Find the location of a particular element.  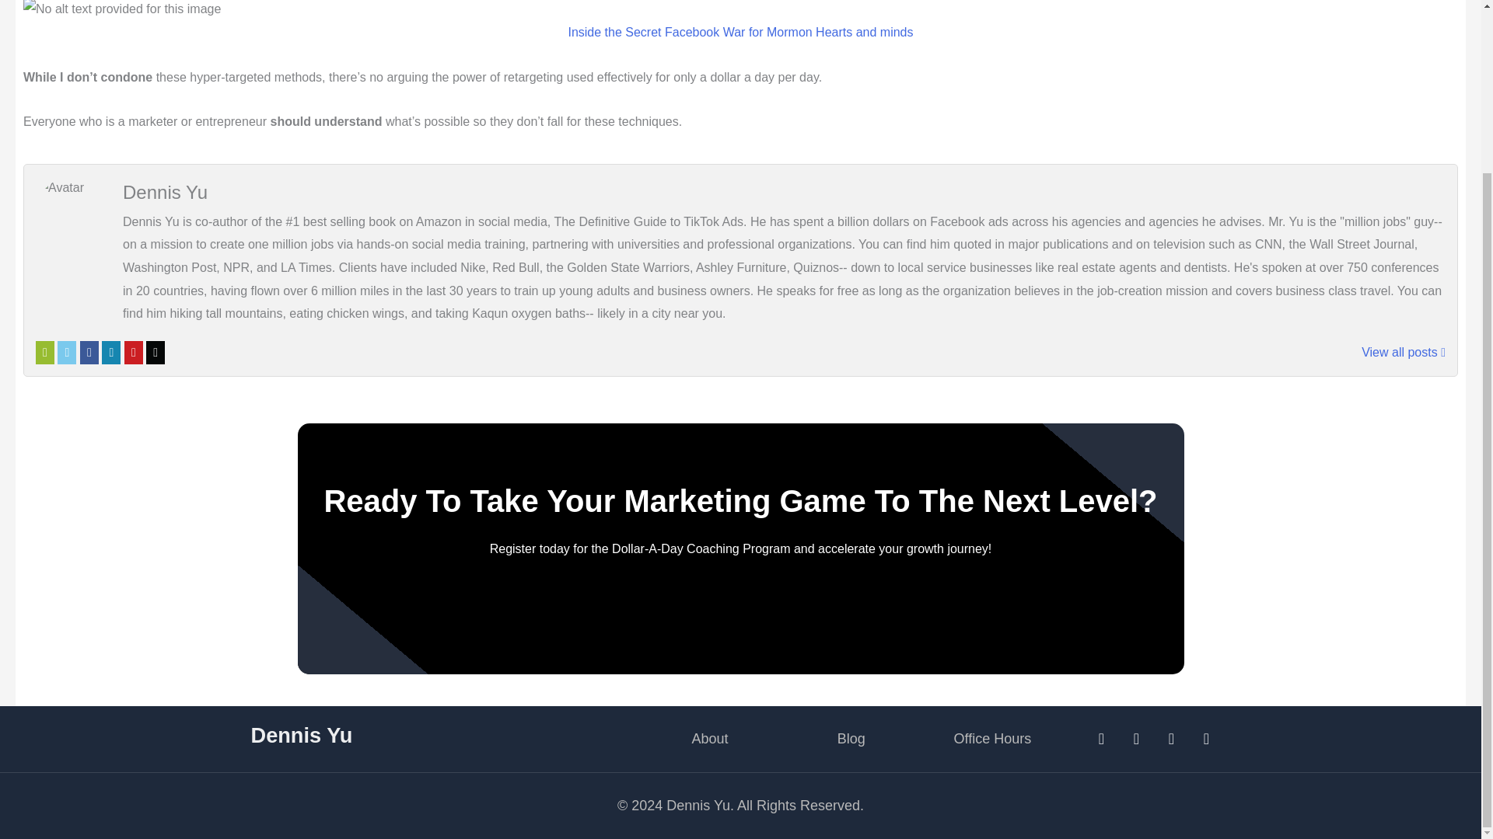

About is located at coordinates (710, 739).